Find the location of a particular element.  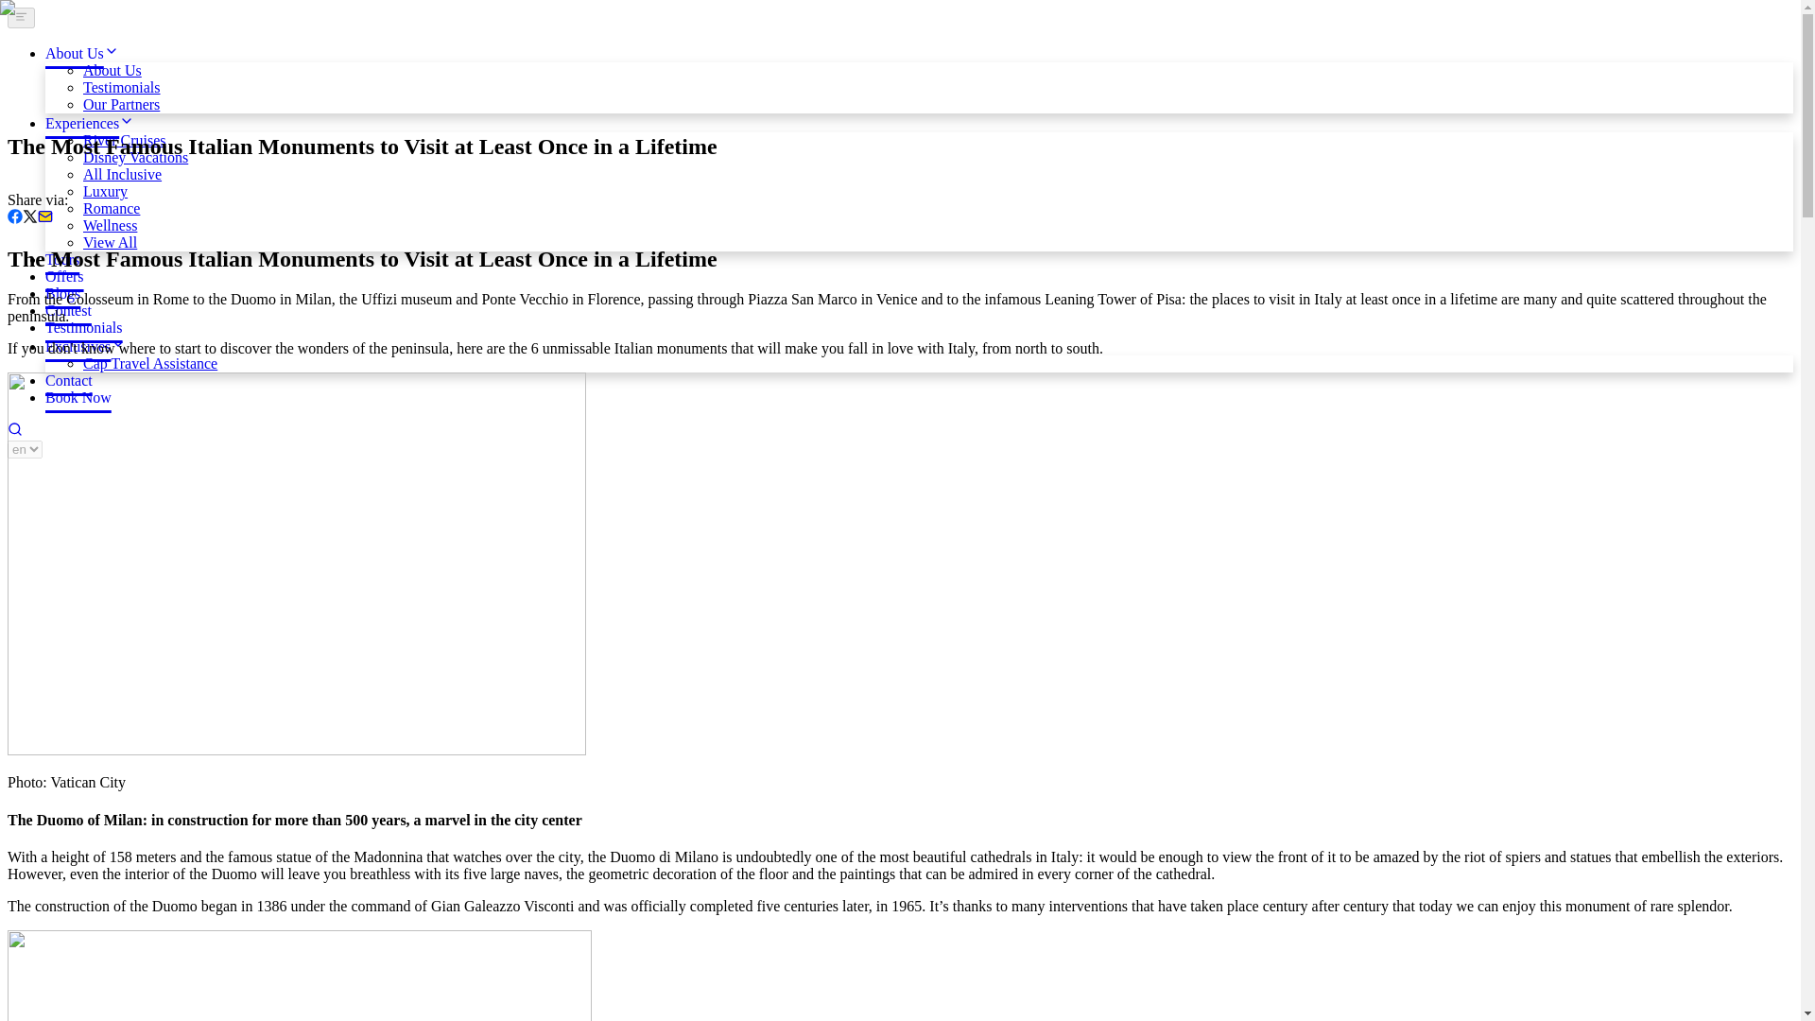

Cap Travel Assistance is located at coordinates (150, 363).